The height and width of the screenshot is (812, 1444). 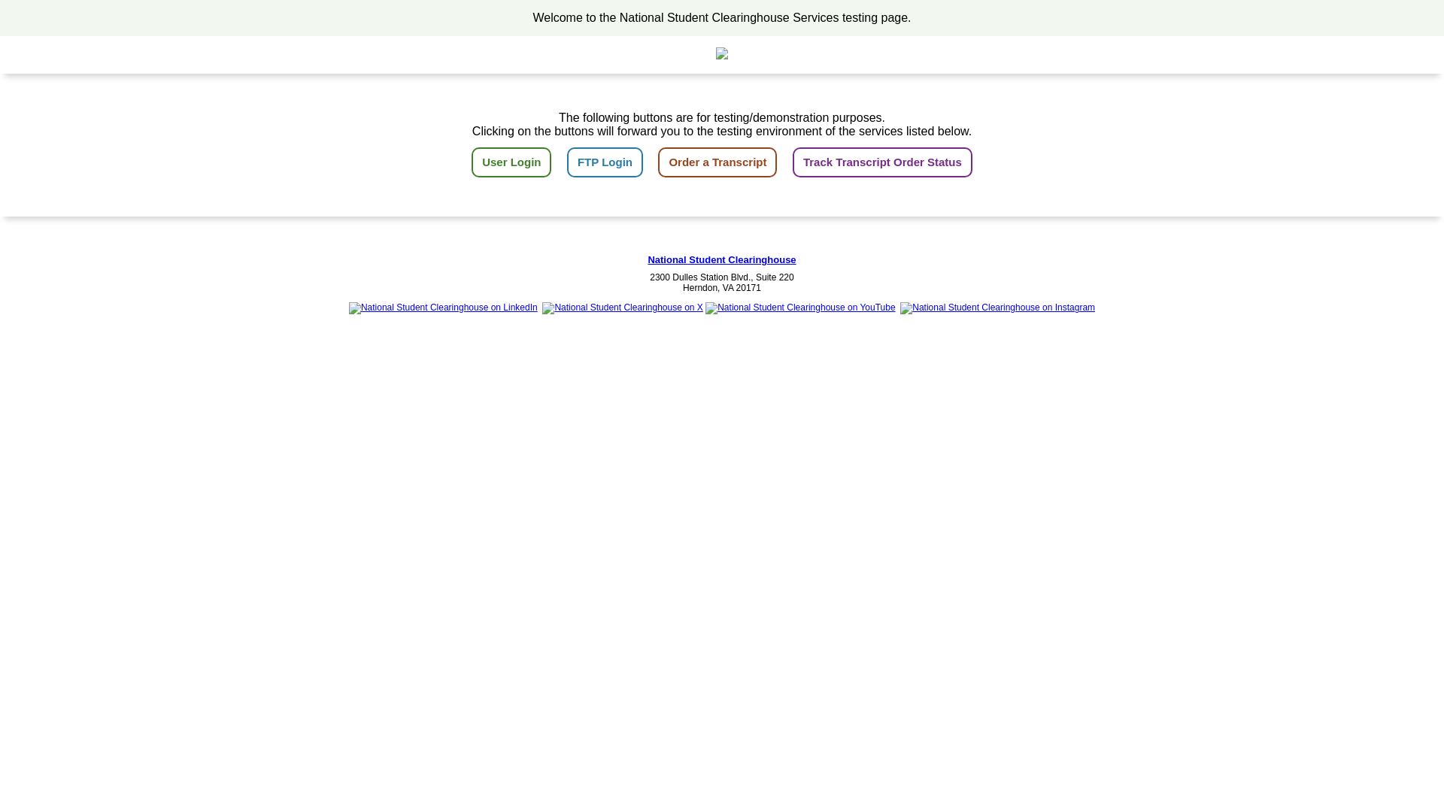 I want to click on Track Transcript Order Status, so click(x=882, y=162).